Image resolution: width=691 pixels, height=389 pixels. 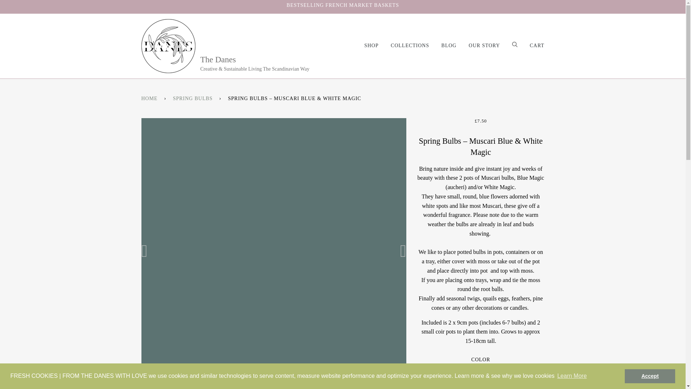 I want to click on Accept, so click(x=650, y=376).